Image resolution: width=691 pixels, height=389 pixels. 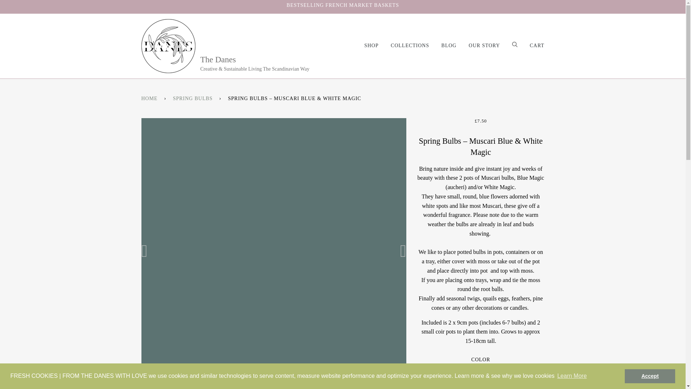 I want to click on Accept, so click(x=650, y=376).